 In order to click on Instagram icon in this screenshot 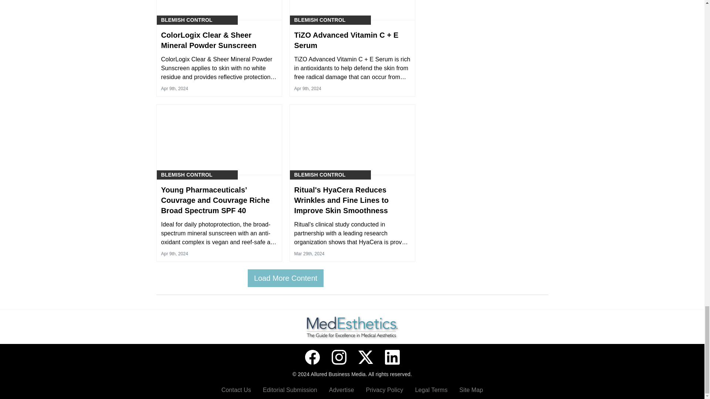, I will do `click(339, 357)`.